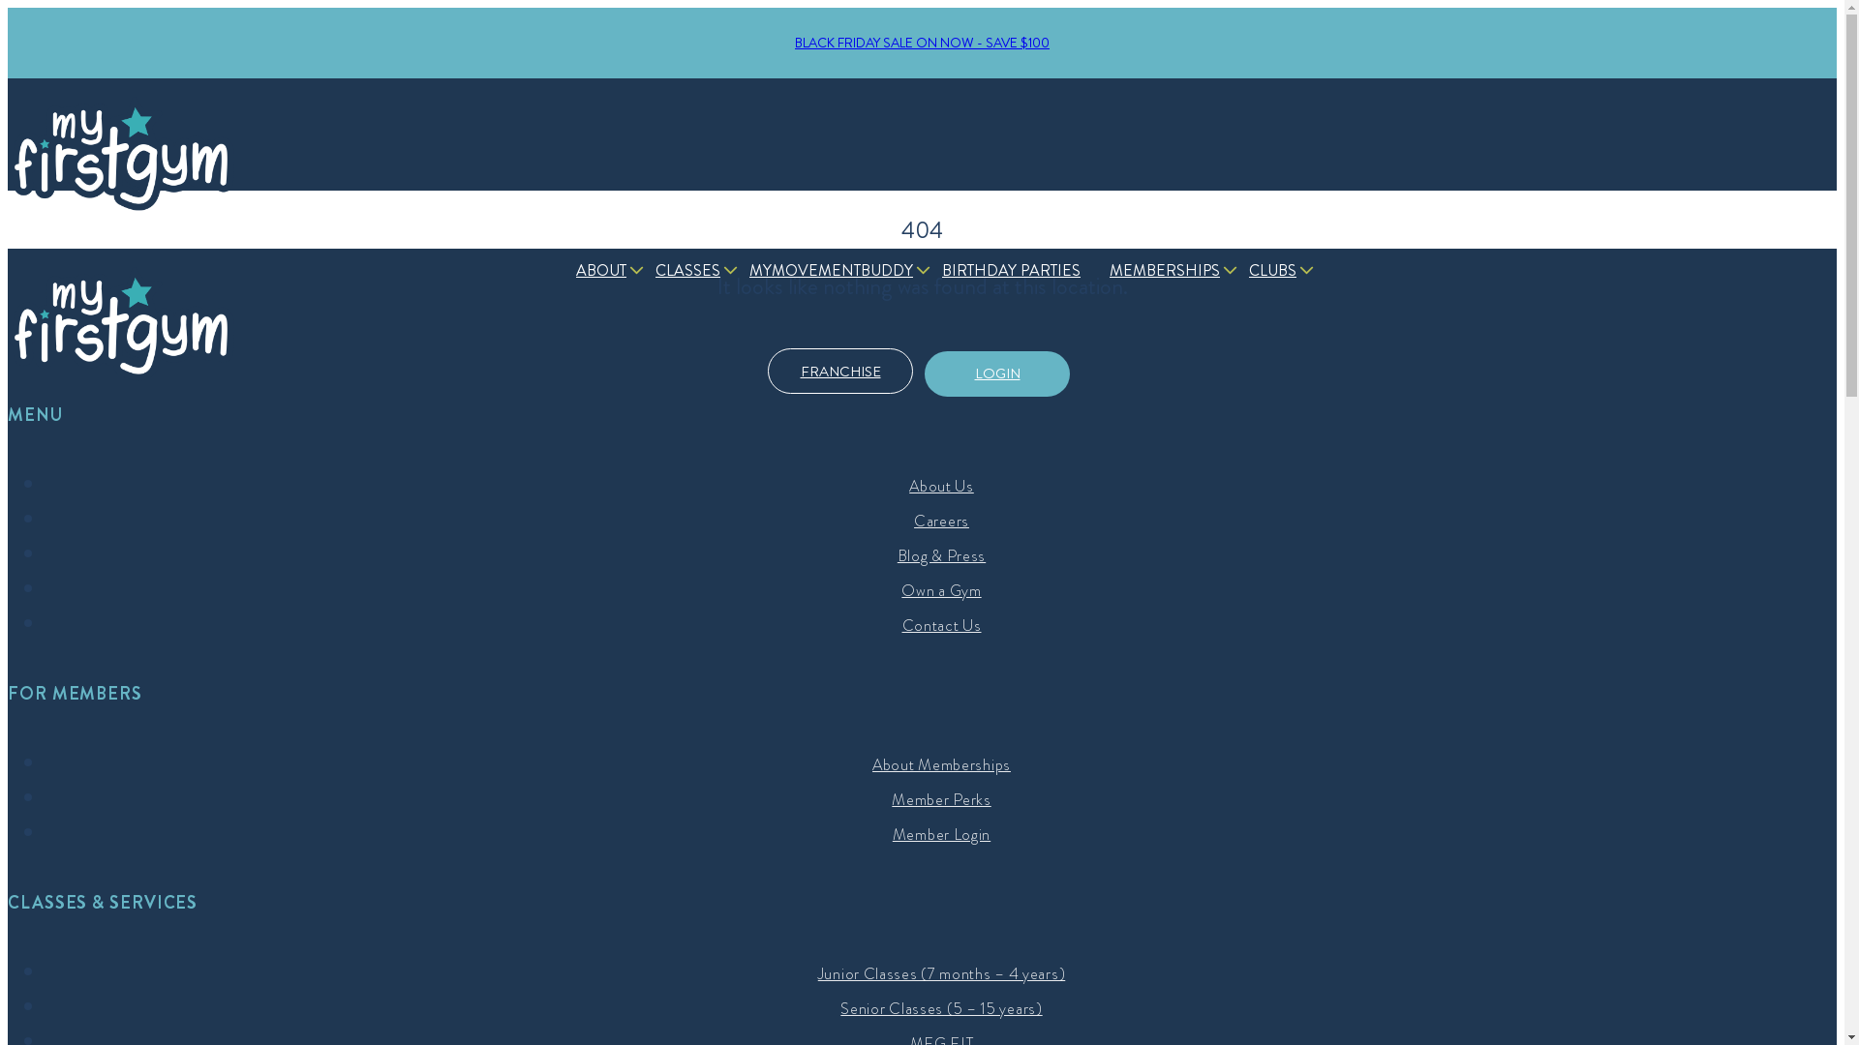 The height and width of the screenshot is (1045, 1859). What do you see at coordinates (121, 154) in the screenshot?
I see `myFirstGym` at bounding box center [121, 154].